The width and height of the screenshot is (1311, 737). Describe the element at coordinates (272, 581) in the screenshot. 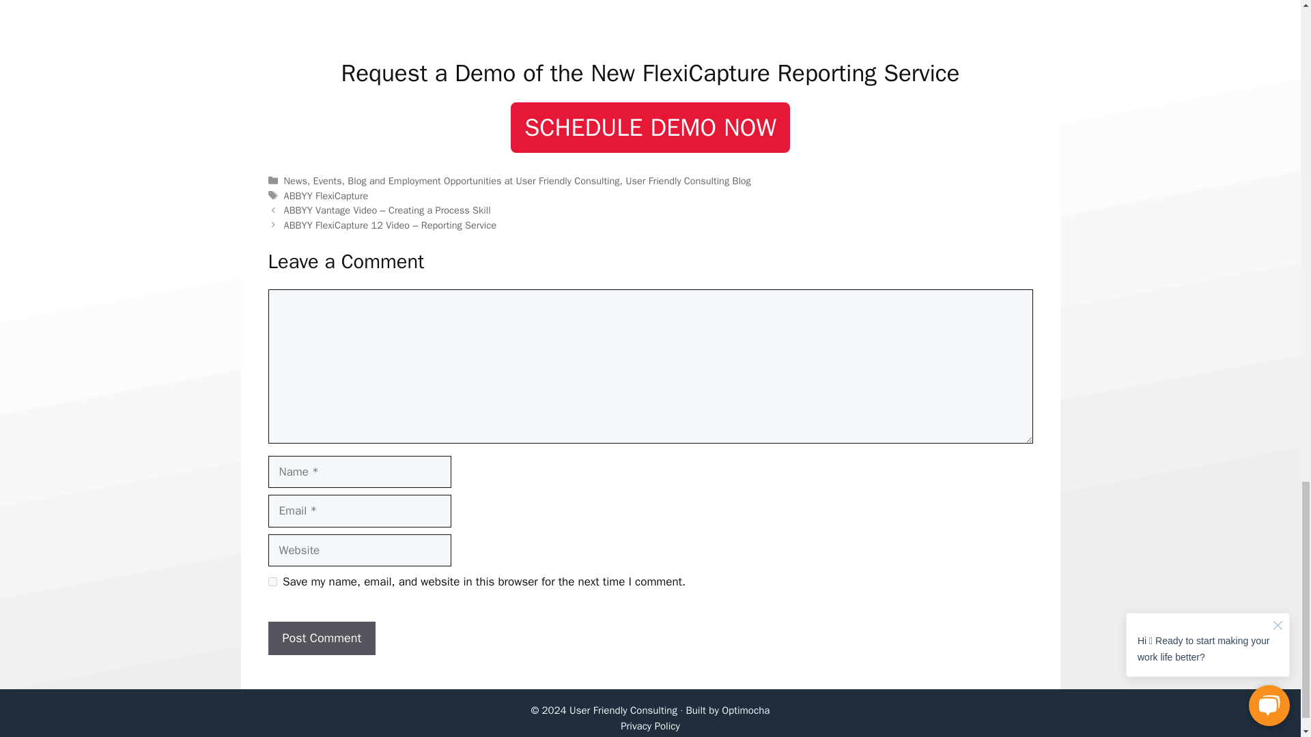

I see `yes` at that location.